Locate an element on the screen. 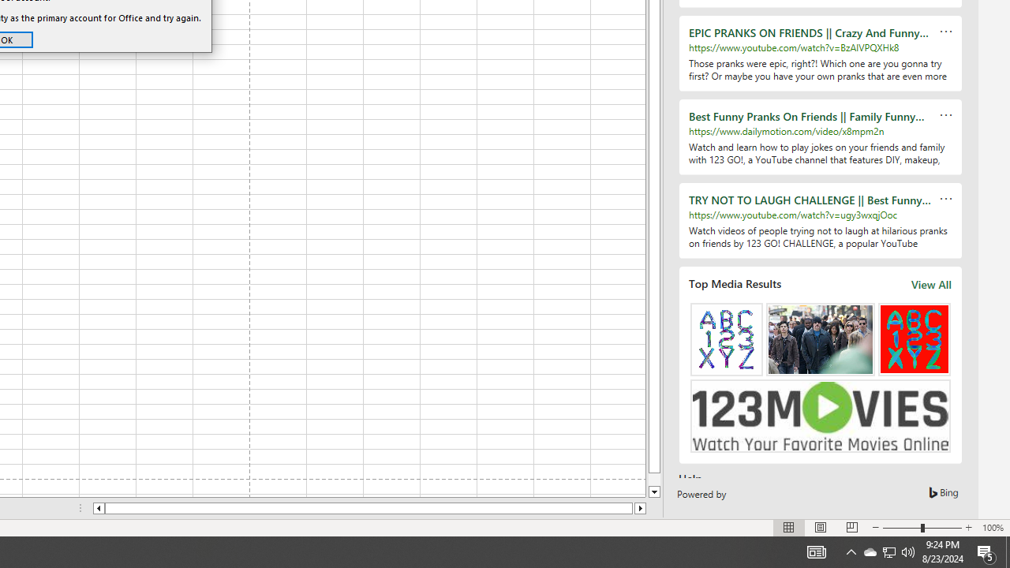  Notification Chevron is located at coordinates (851, 552).